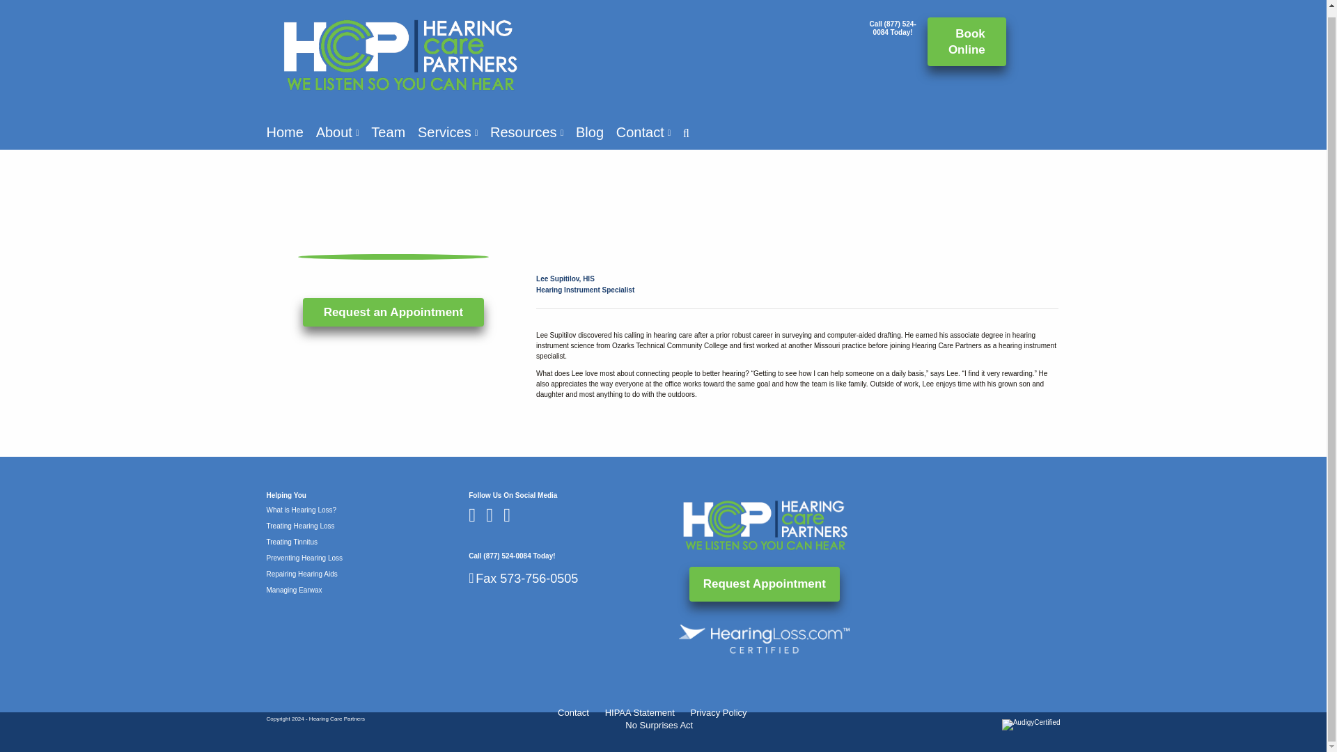  Describe the element at coordinates (526, 132) in the screenshot. I see `Resources` at that location.